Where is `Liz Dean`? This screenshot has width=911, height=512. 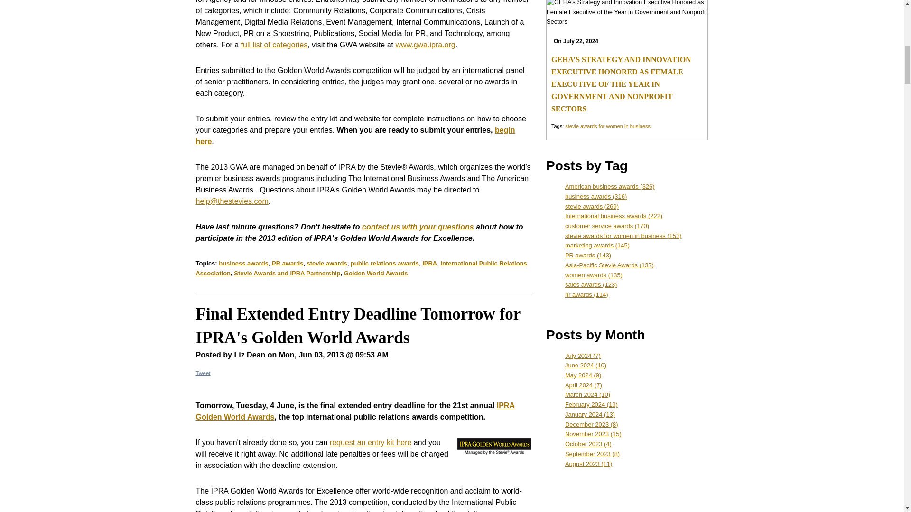
Liz Dean is located at coordinates (250, 355).